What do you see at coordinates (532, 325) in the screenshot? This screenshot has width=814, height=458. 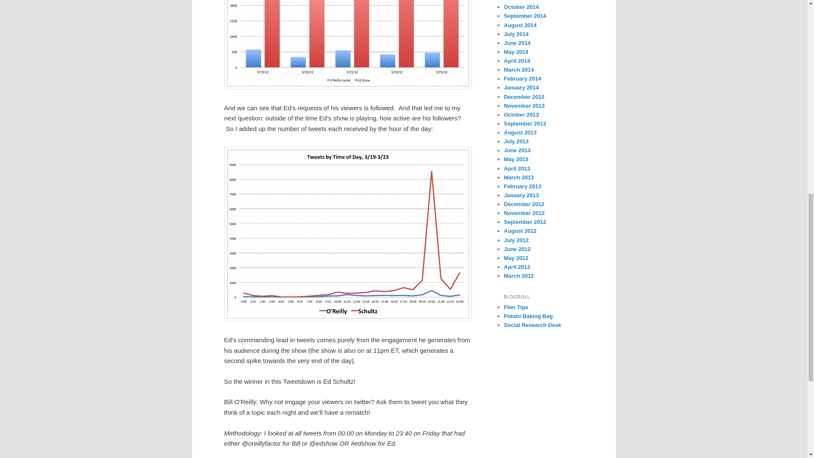 I see `Useful utilities for analyzing Twitter` at bounding box center [532, 325].